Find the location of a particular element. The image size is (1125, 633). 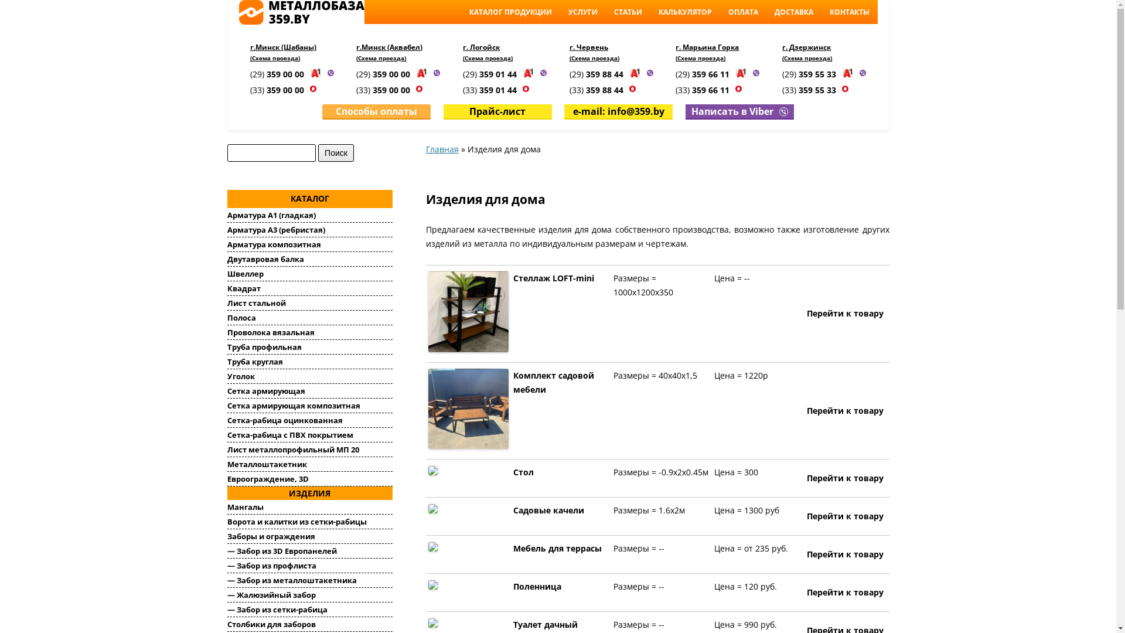

(33) 359 66 11 is located at coordinates (704, 90).